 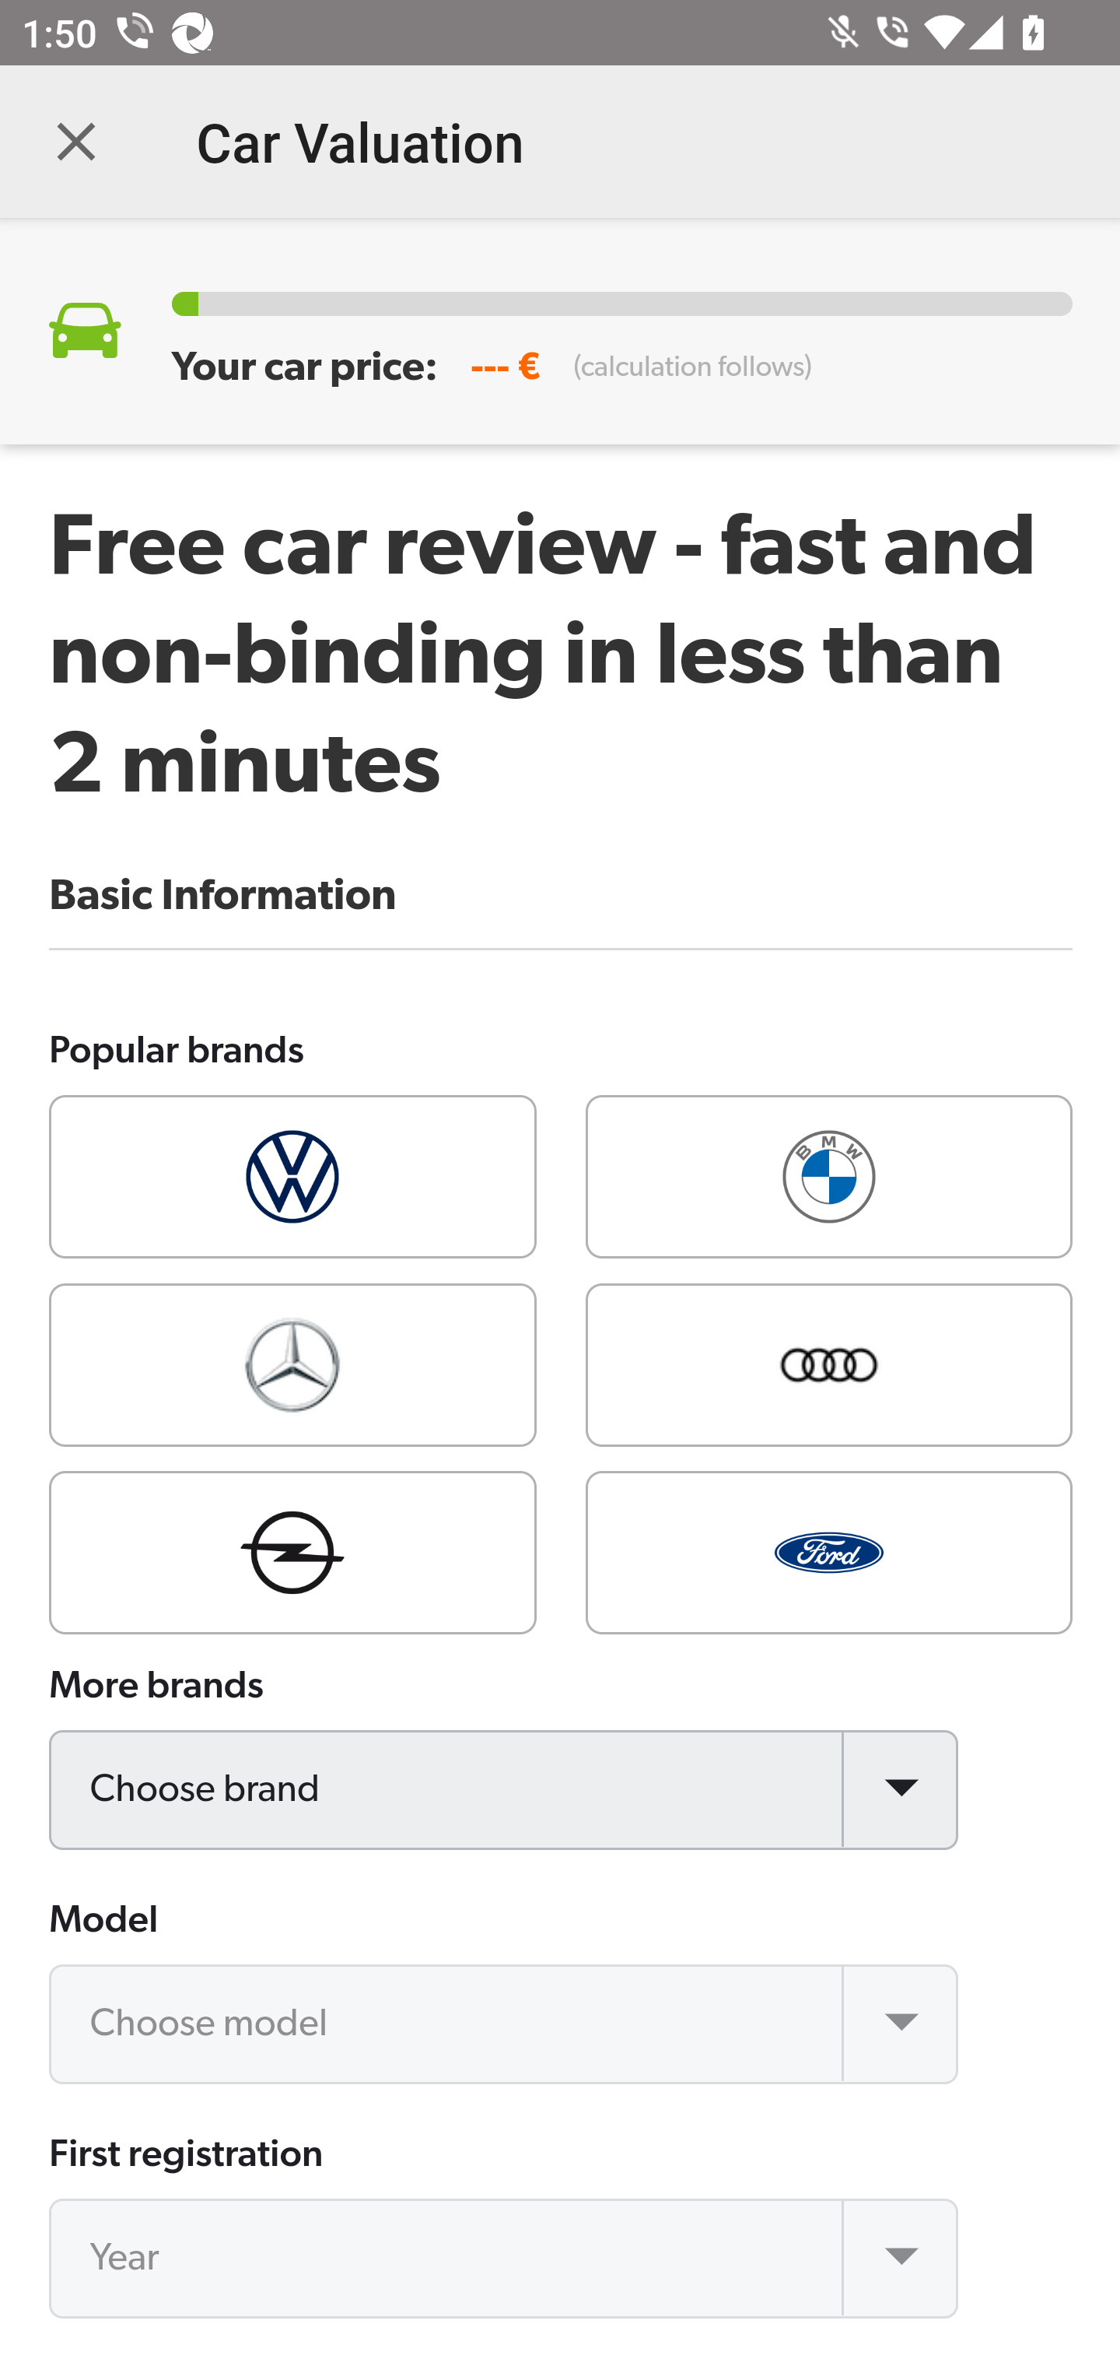 I want to click on Choose brand, so click(x=505, y=1790).